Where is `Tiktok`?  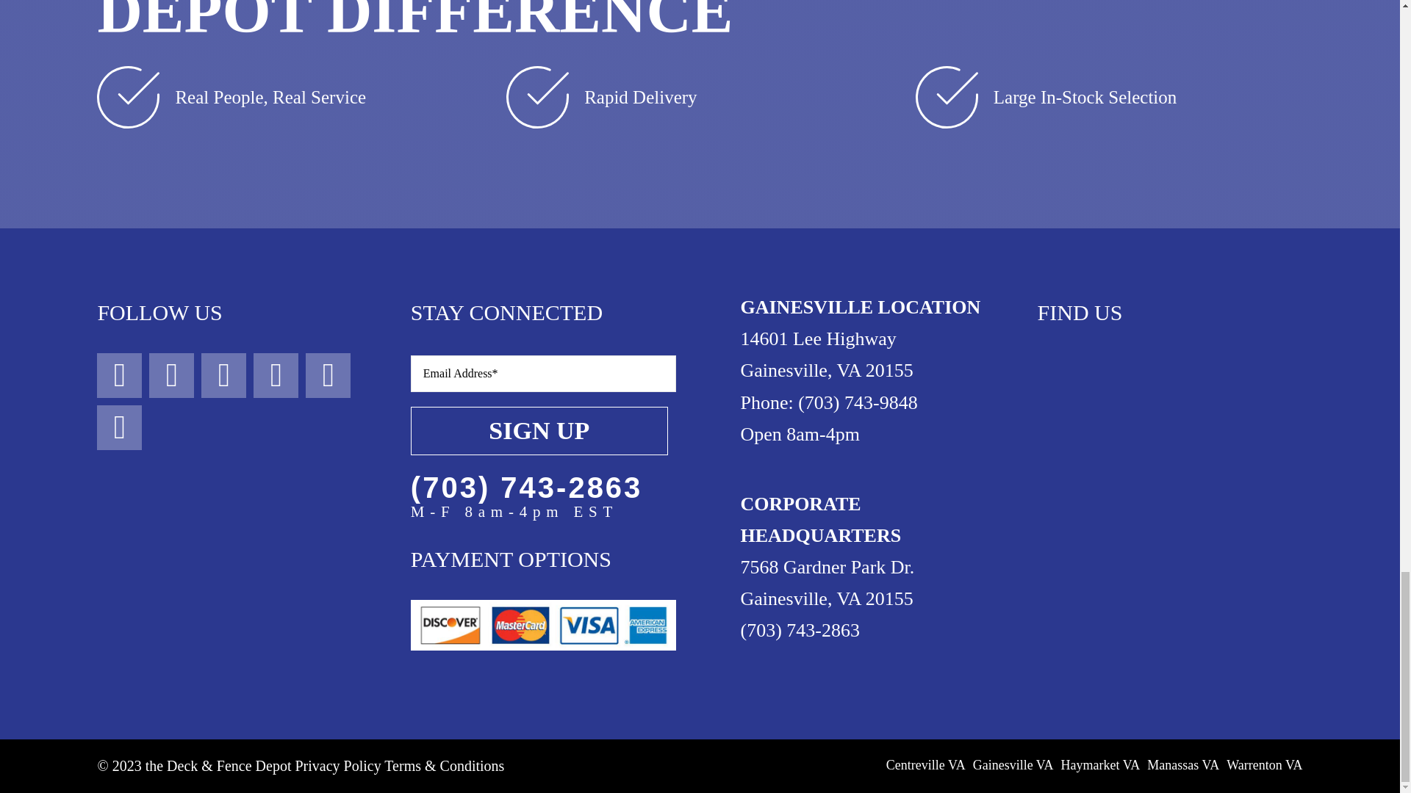
Tiktok is located at coordinates (276, 375).